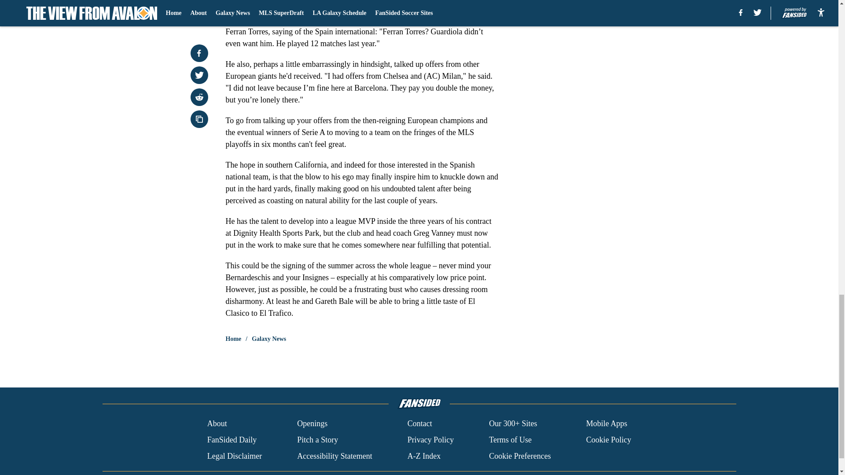  What do you see at coordinates (231, 440) in the screenshot?
I see `FanSided Daily` at bounding box center [231, 440].